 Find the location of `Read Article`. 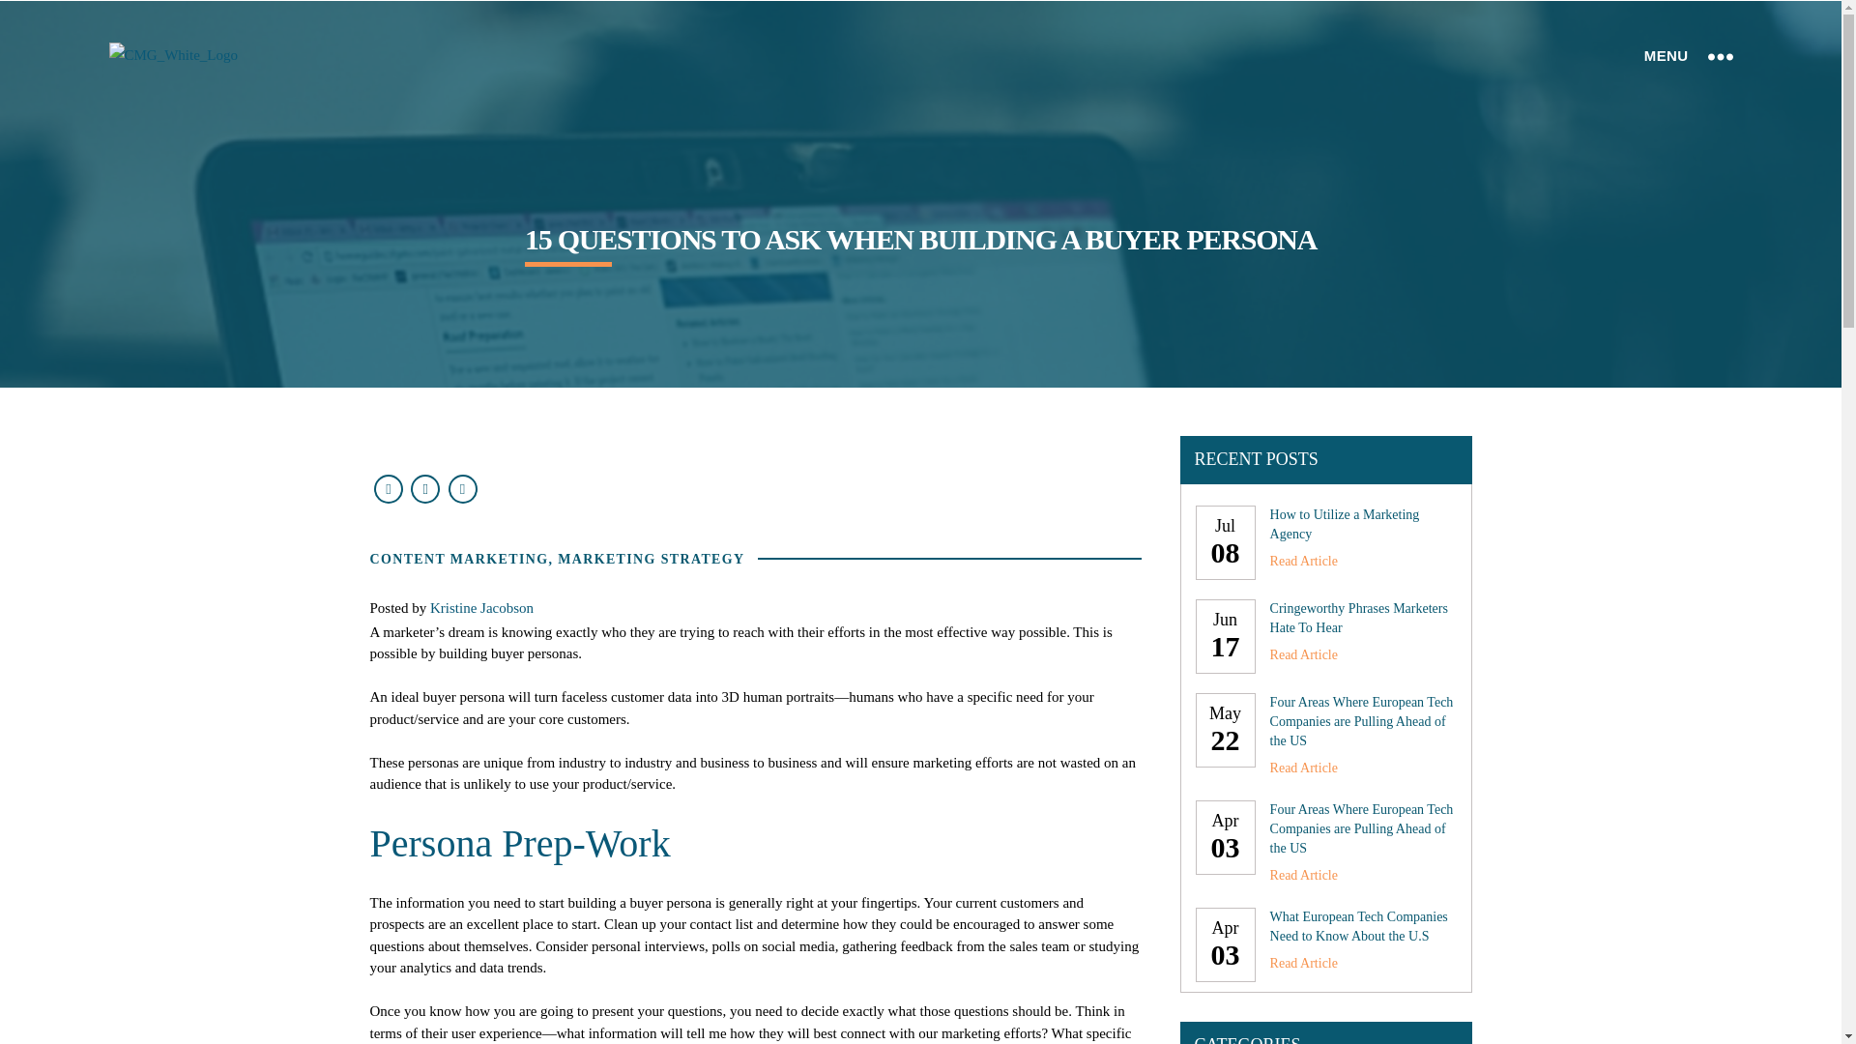

Read Article is located at coordinates (1303, 768).